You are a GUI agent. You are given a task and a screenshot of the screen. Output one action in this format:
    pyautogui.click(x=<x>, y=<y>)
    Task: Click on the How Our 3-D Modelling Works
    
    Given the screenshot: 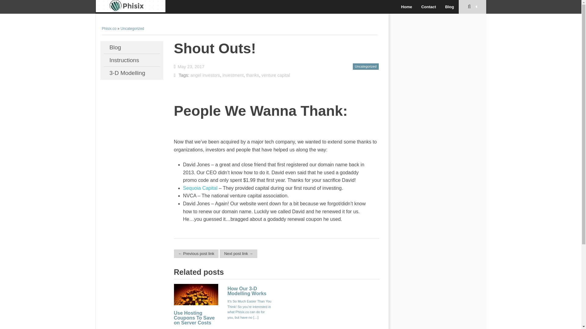 What is the action you would take?
    pyautogui.click(x=247, y=291)
    